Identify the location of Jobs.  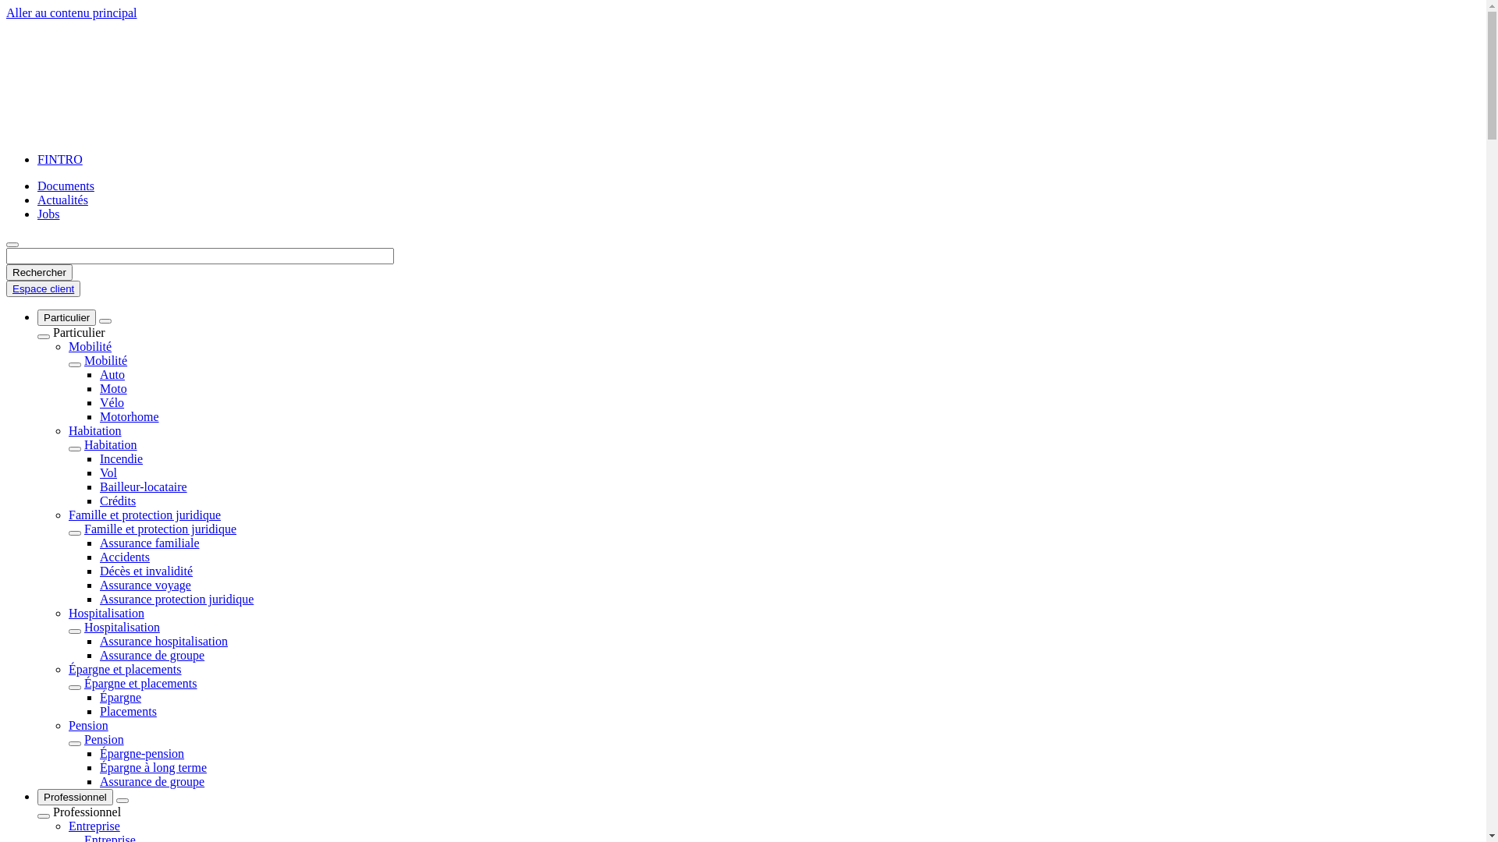
(48, 214).